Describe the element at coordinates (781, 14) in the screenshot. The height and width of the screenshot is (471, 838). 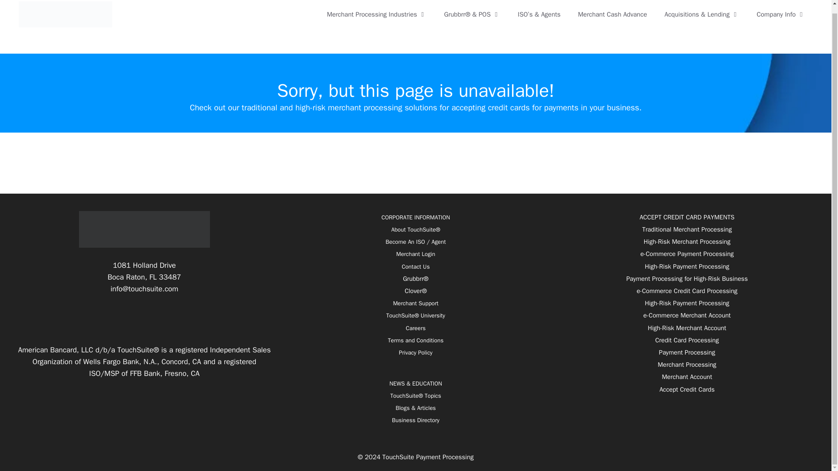
I see `Company Info` at that location.